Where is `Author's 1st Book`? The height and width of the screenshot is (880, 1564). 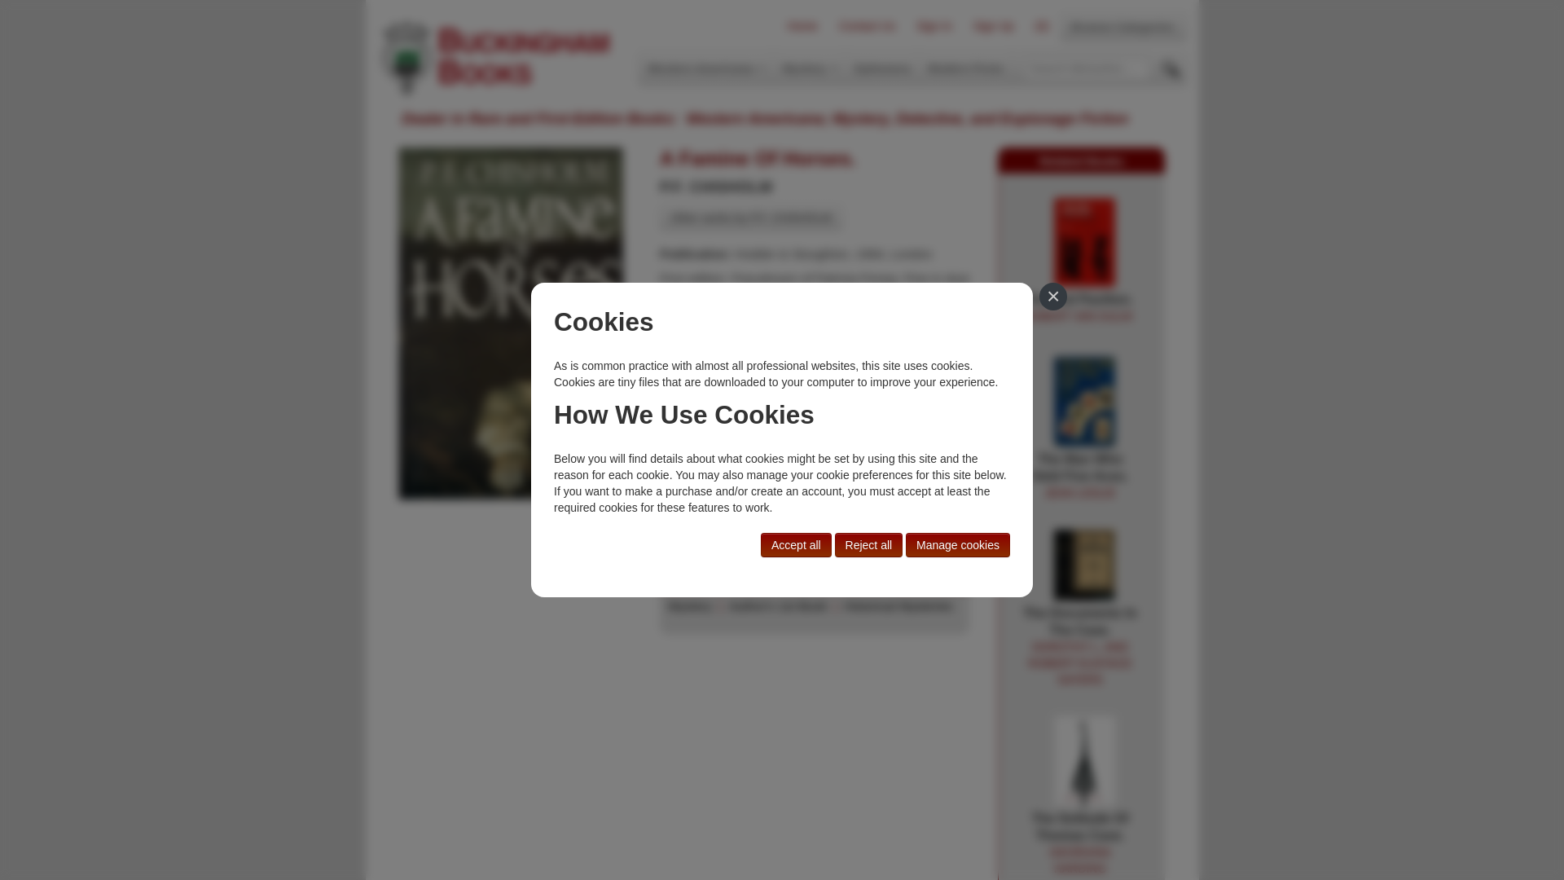
Author's 1st Book is located at coordinates (777, 606).